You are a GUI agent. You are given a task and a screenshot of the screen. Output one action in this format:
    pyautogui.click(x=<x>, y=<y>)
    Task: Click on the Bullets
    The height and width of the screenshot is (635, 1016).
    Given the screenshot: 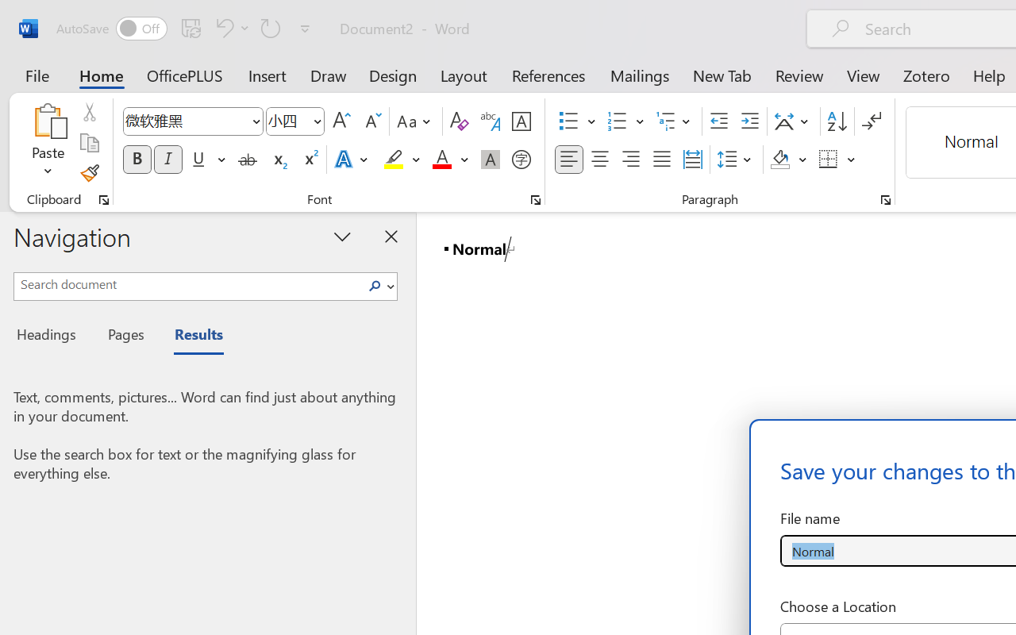 What is the action you would take?
    pyautogui.click(x=577, y=121)
    